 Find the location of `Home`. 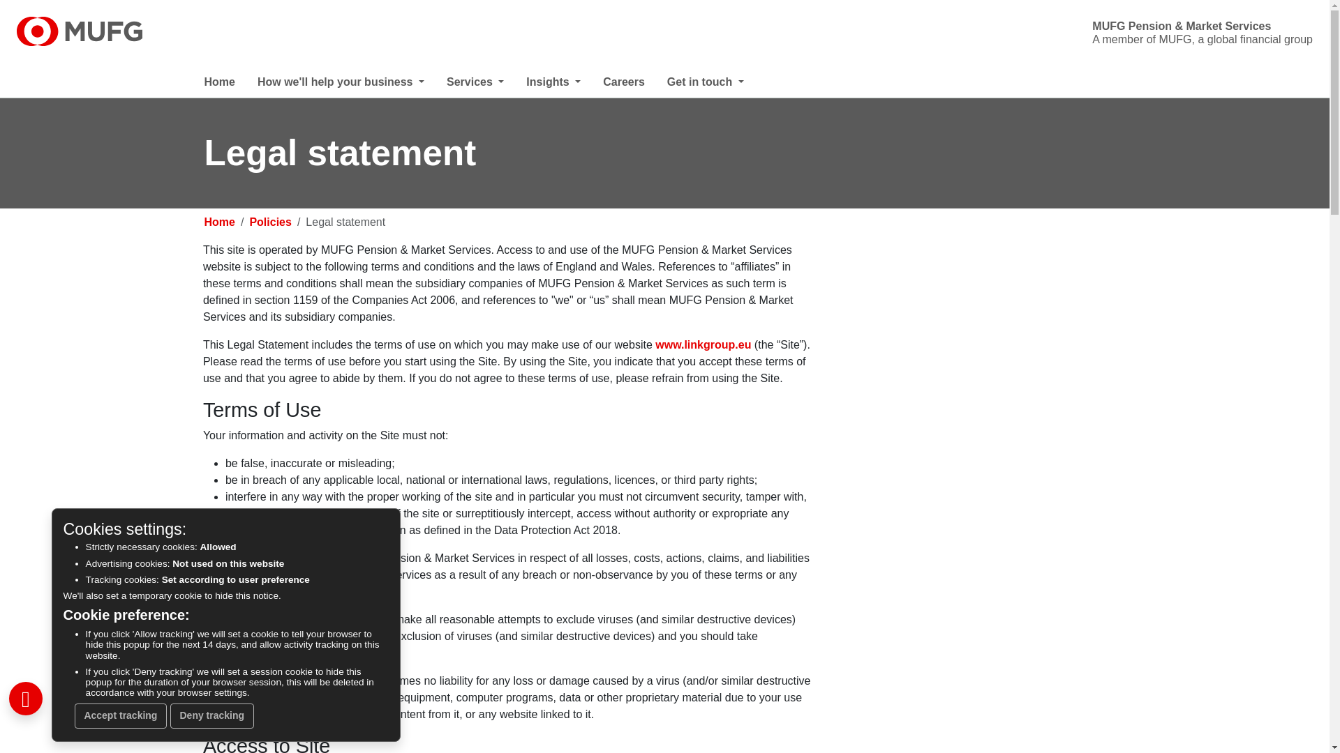

Home is located at coordinates (702, 344).